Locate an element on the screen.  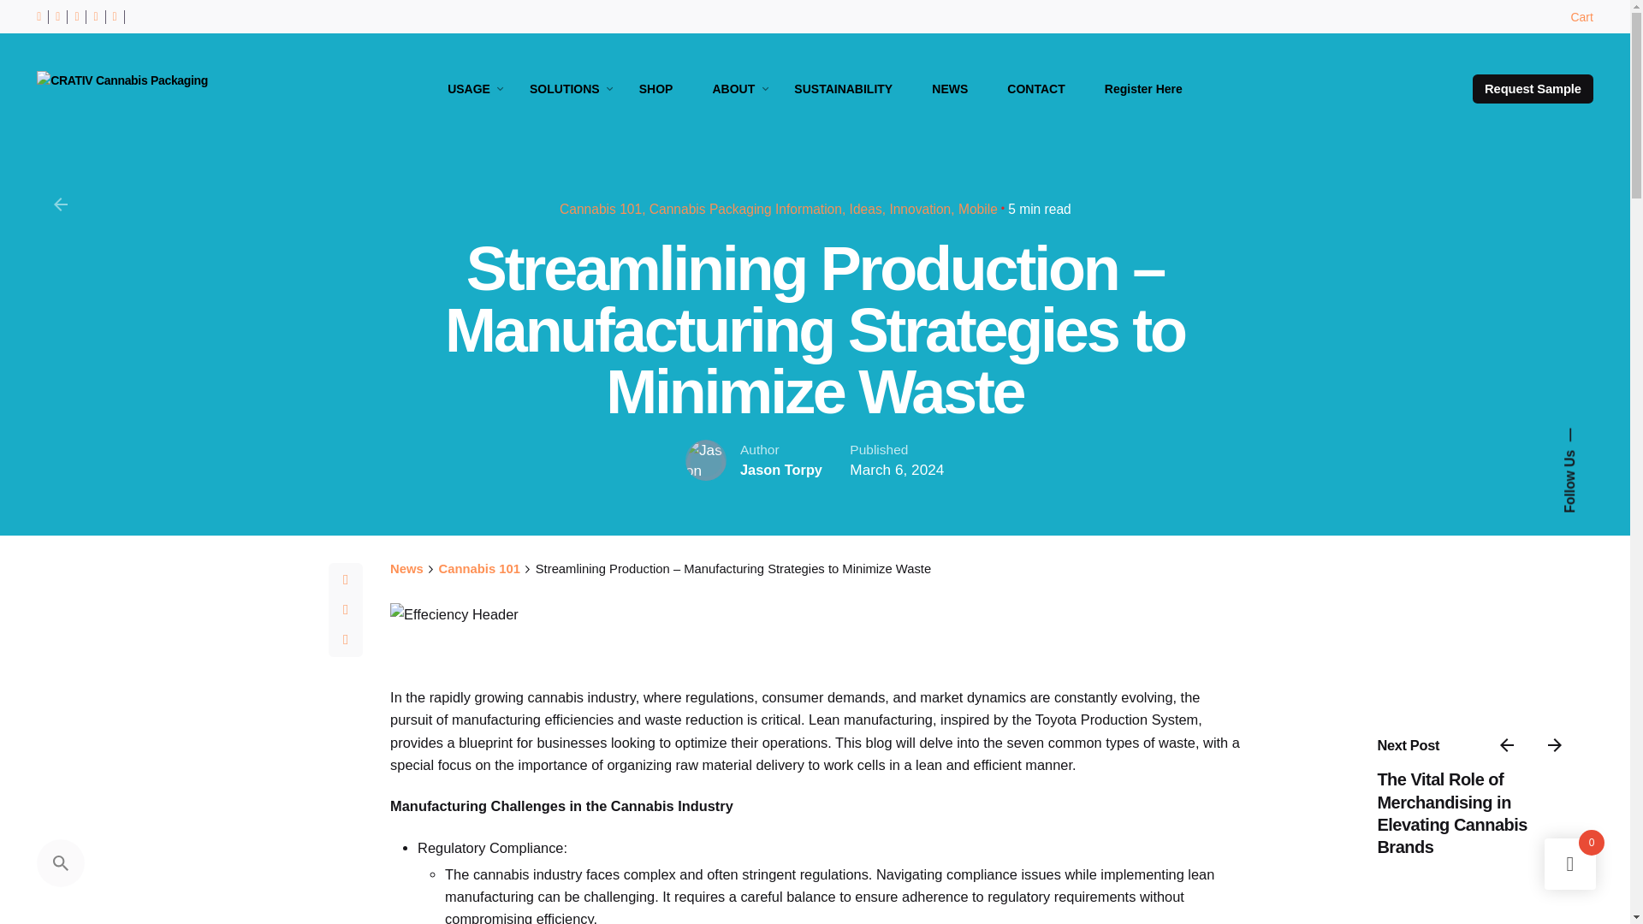
USAGE is located at coordinates (468, 89).